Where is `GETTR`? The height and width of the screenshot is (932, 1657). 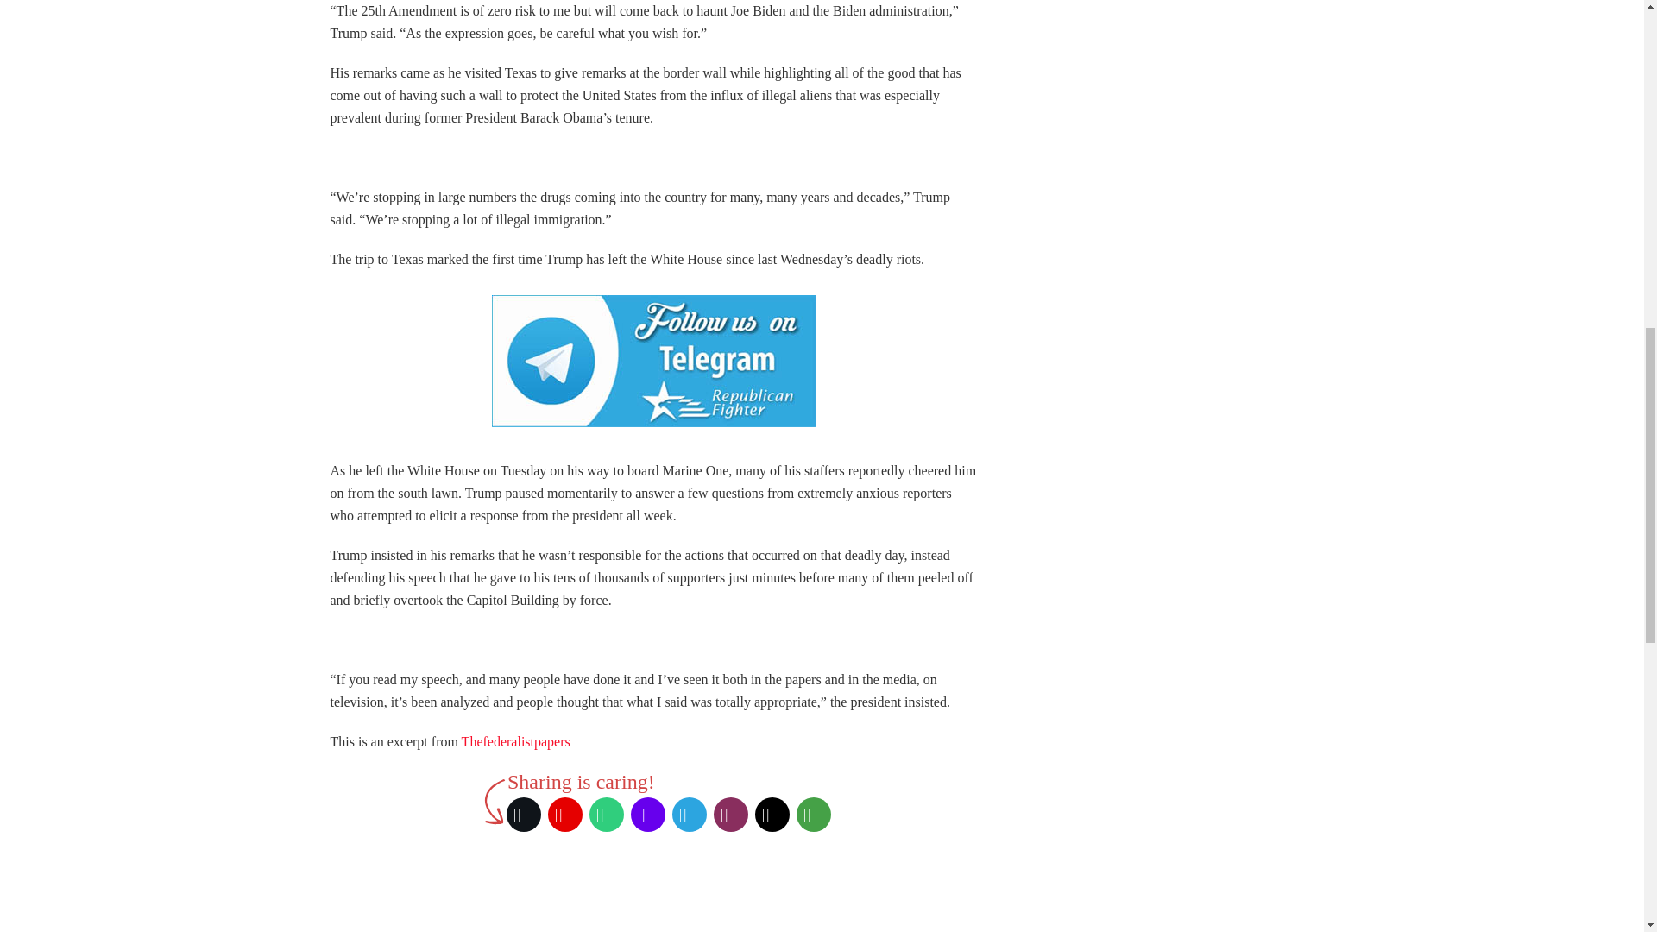
GETTR is located at coordinates (565, 815).